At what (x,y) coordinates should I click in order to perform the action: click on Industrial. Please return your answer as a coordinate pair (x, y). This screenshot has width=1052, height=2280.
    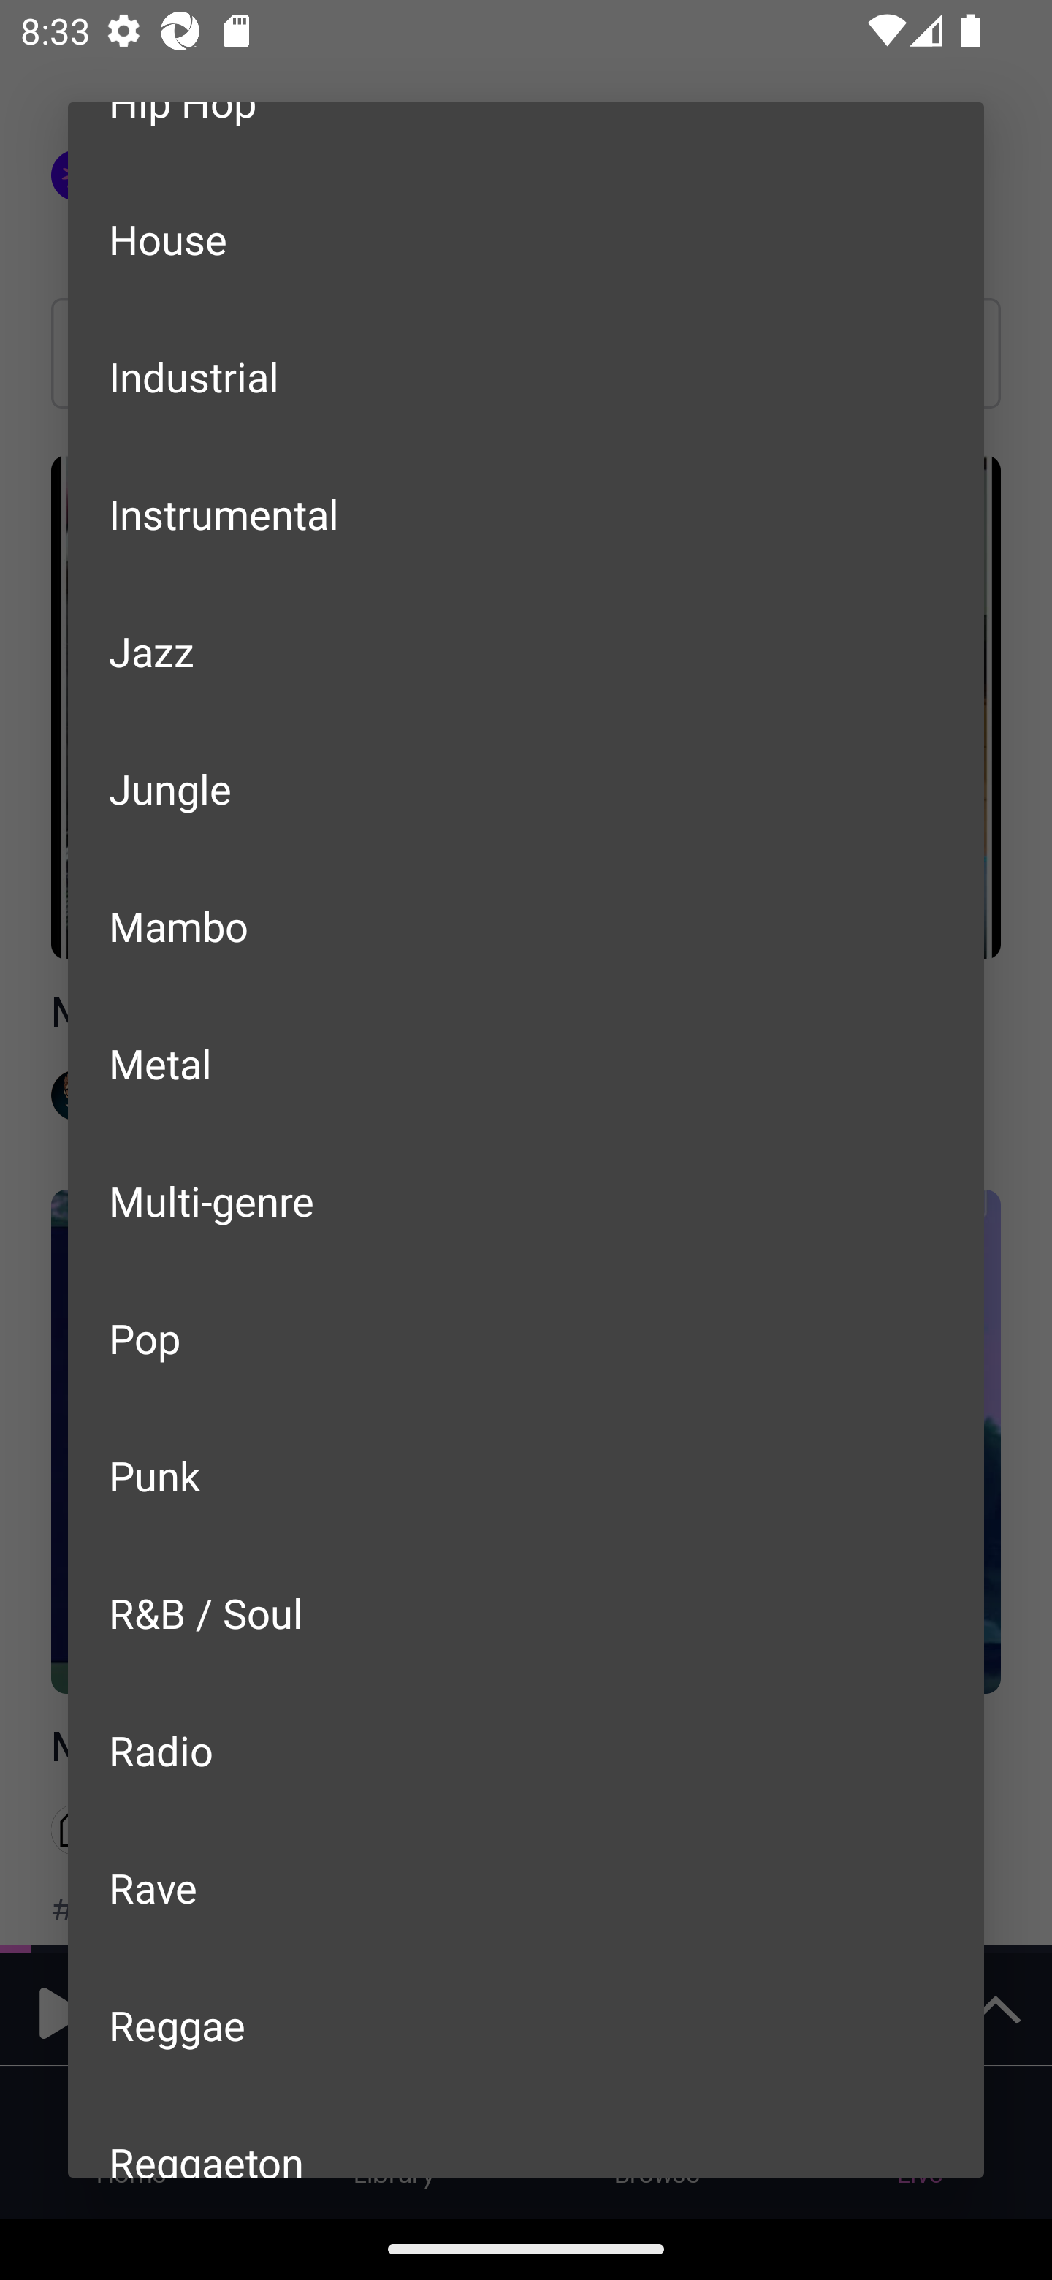
    Looking at the image, I should click on (526, 376).